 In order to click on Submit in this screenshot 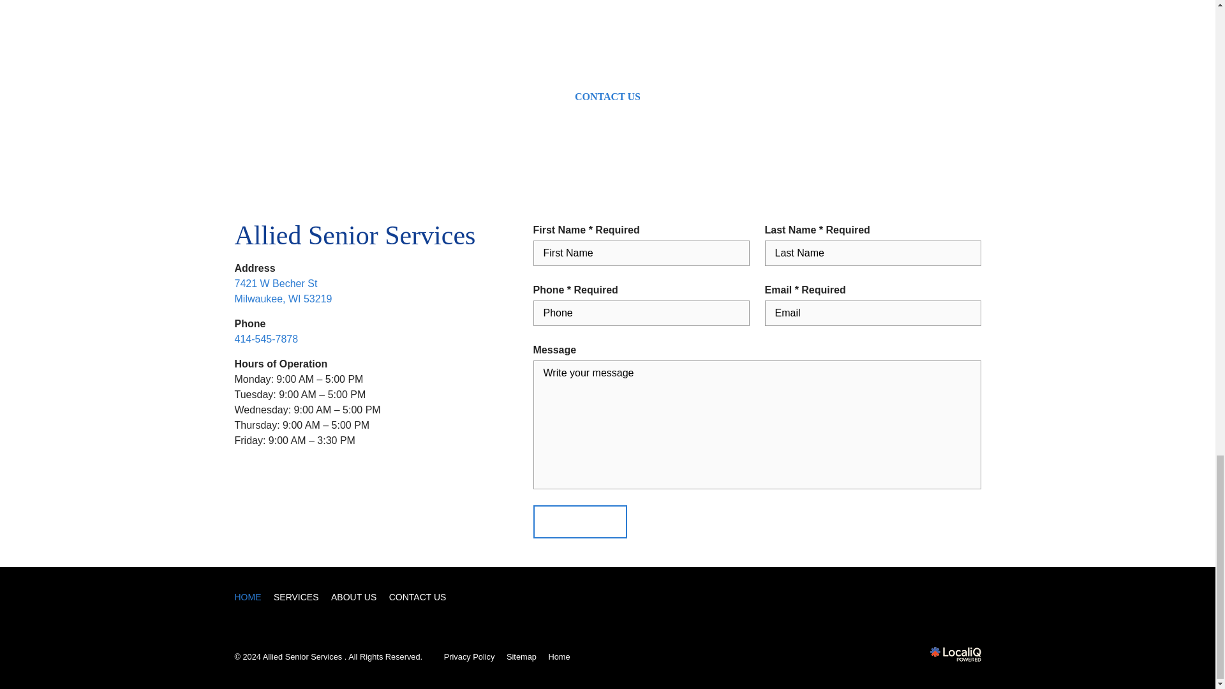, I will do `click(295, 597)`.